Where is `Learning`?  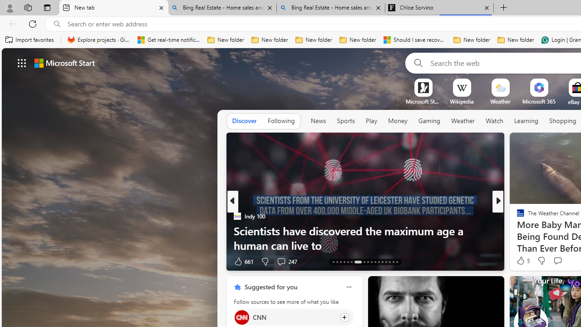
Learning is located at coordinates (527, 121).